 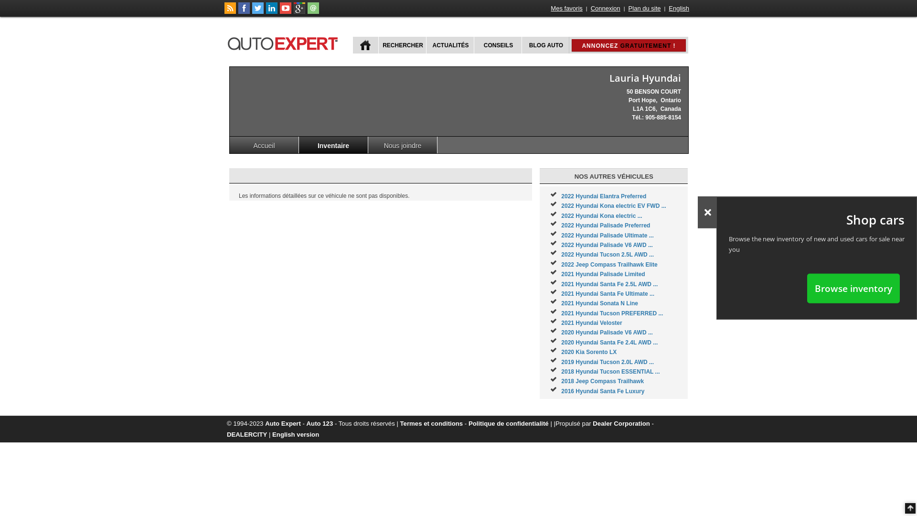 I want to click on Browse inventory, so click(x=853, y=288).